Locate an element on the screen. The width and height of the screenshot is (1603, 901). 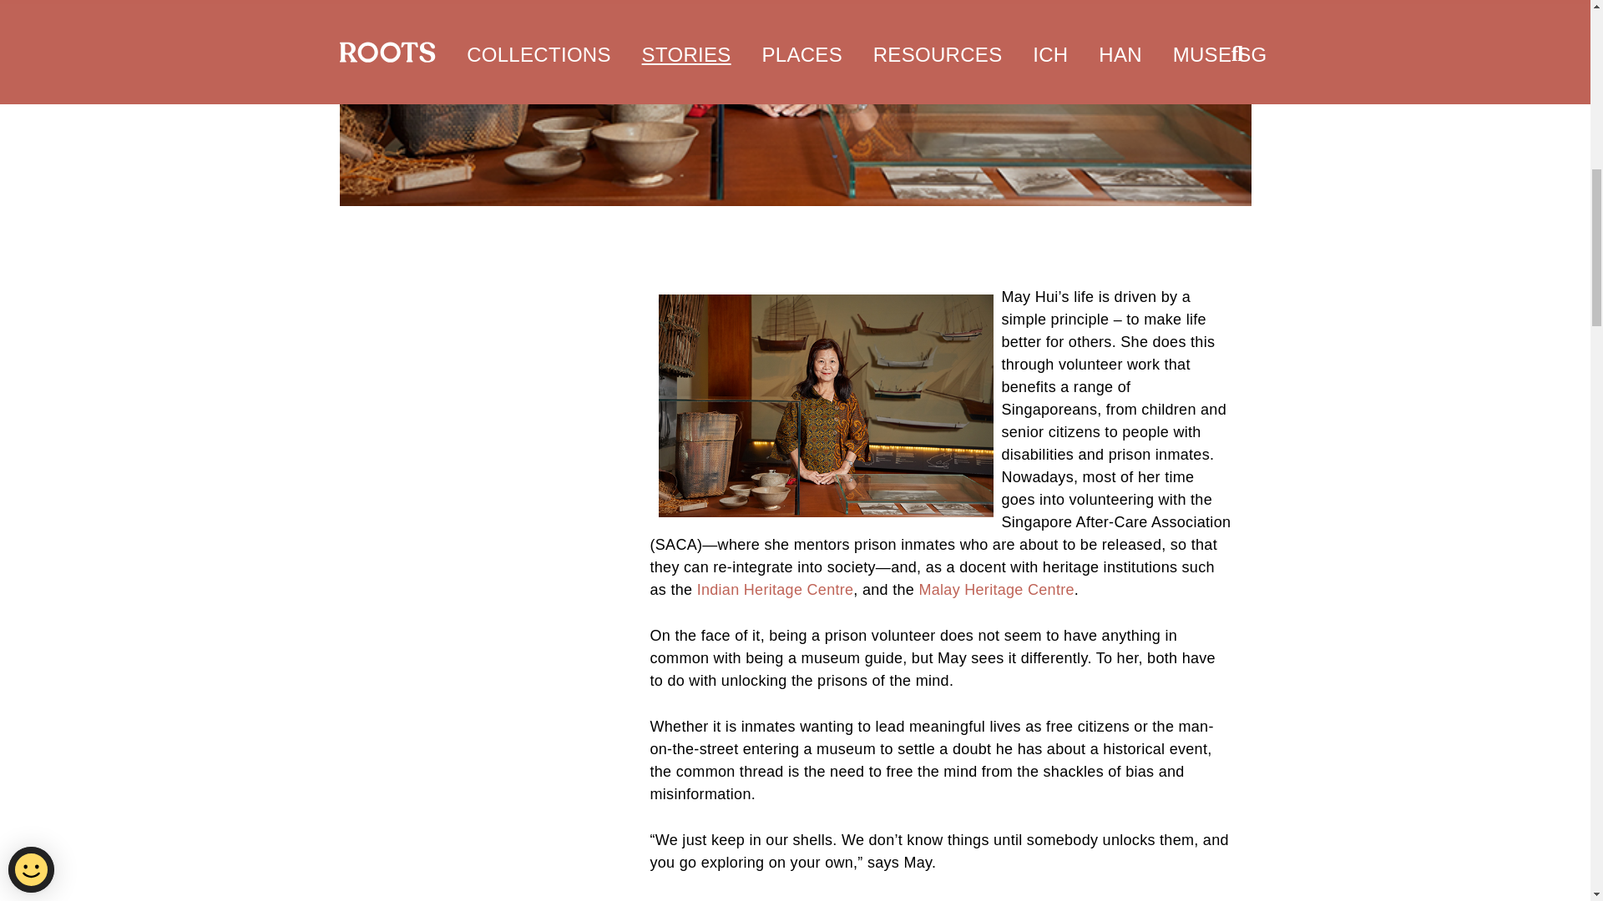
Malay Heritage Centre is located at coordinates (996, 589).